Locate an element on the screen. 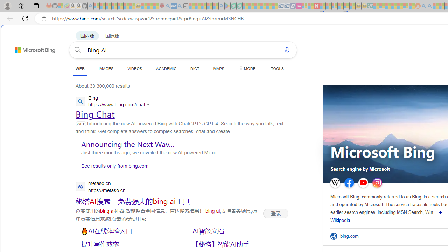  Search button is located at coordinates (78, 50).